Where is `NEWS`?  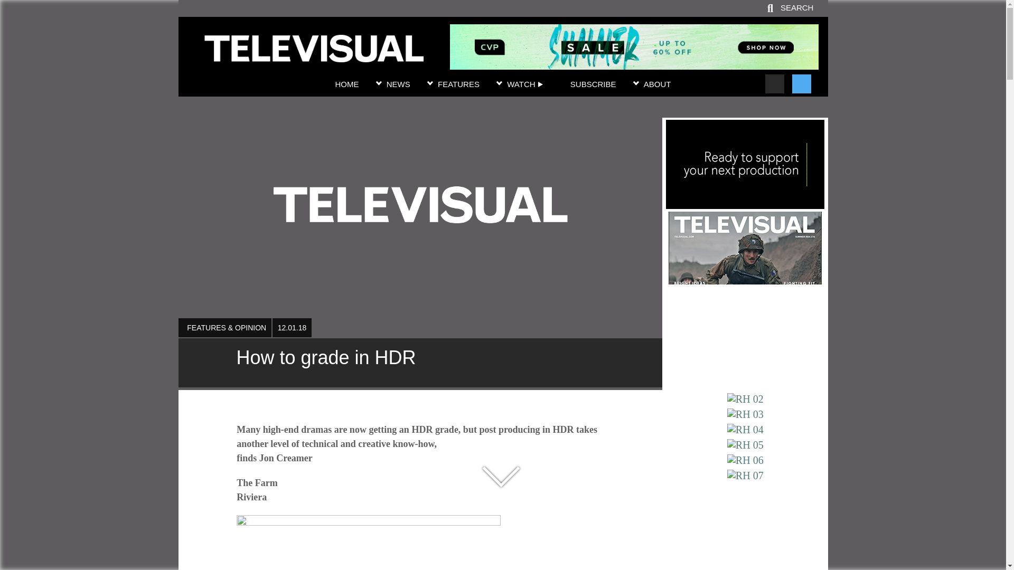
NEWS is located at coordinates (398, 84).